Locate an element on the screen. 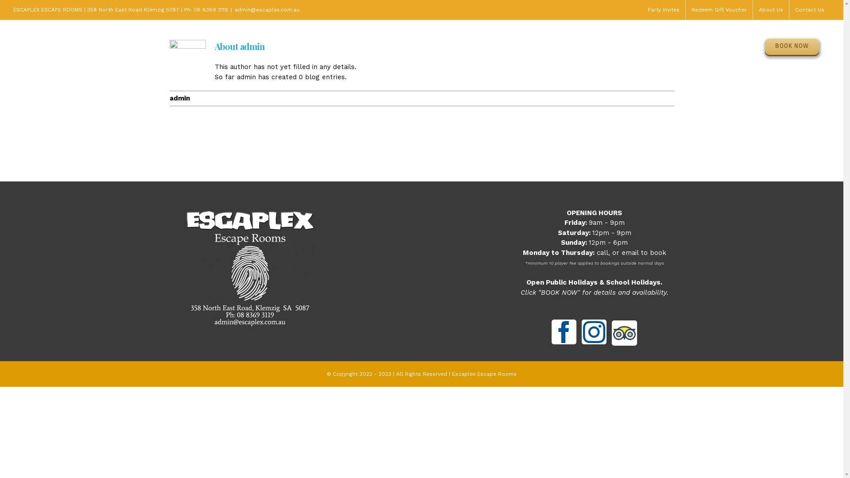 The width and height of the screenshot is (850, 478). Redeem Gift Voucher is located at coordinates (719, 10).